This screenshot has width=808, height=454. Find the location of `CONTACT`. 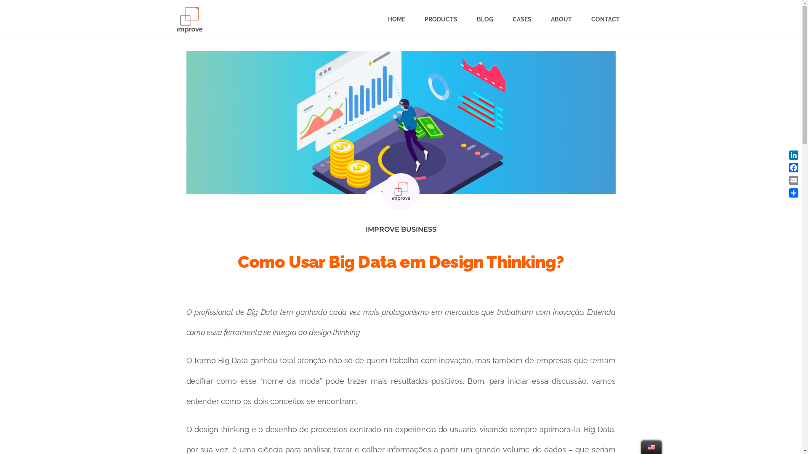

CONTACT is located at coordinates (605, 19).